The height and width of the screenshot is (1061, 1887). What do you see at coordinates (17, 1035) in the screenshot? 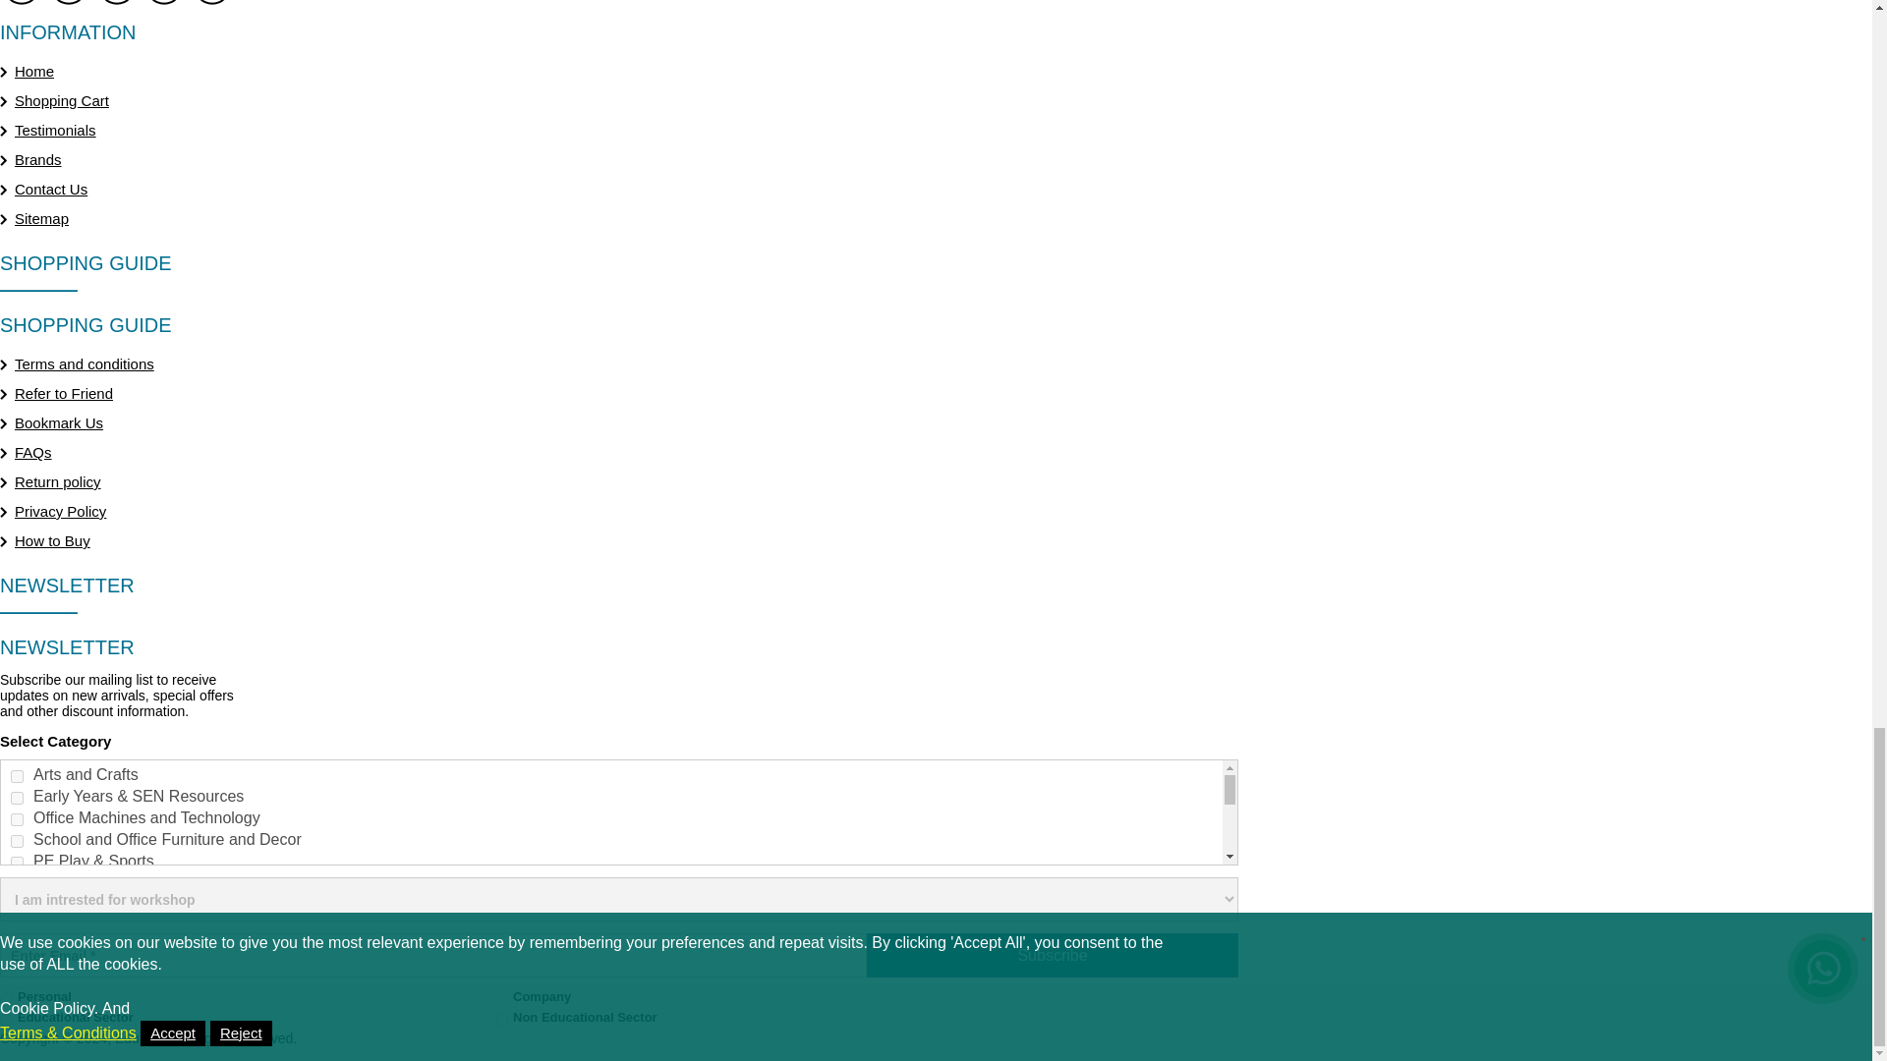
I see `153` at bounding box center [17, 1035].